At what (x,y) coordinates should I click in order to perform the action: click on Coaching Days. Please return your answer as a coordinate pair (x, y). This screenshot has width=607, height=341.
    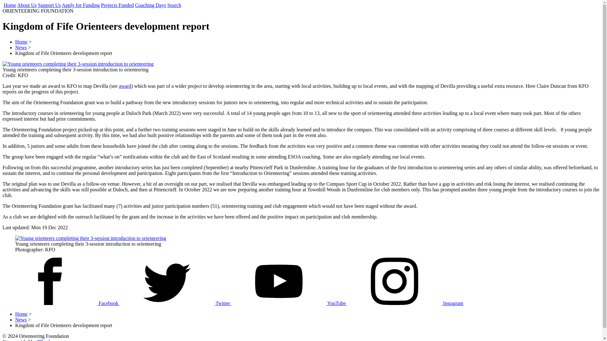
    Looking at the image, I should click on (150, 5).